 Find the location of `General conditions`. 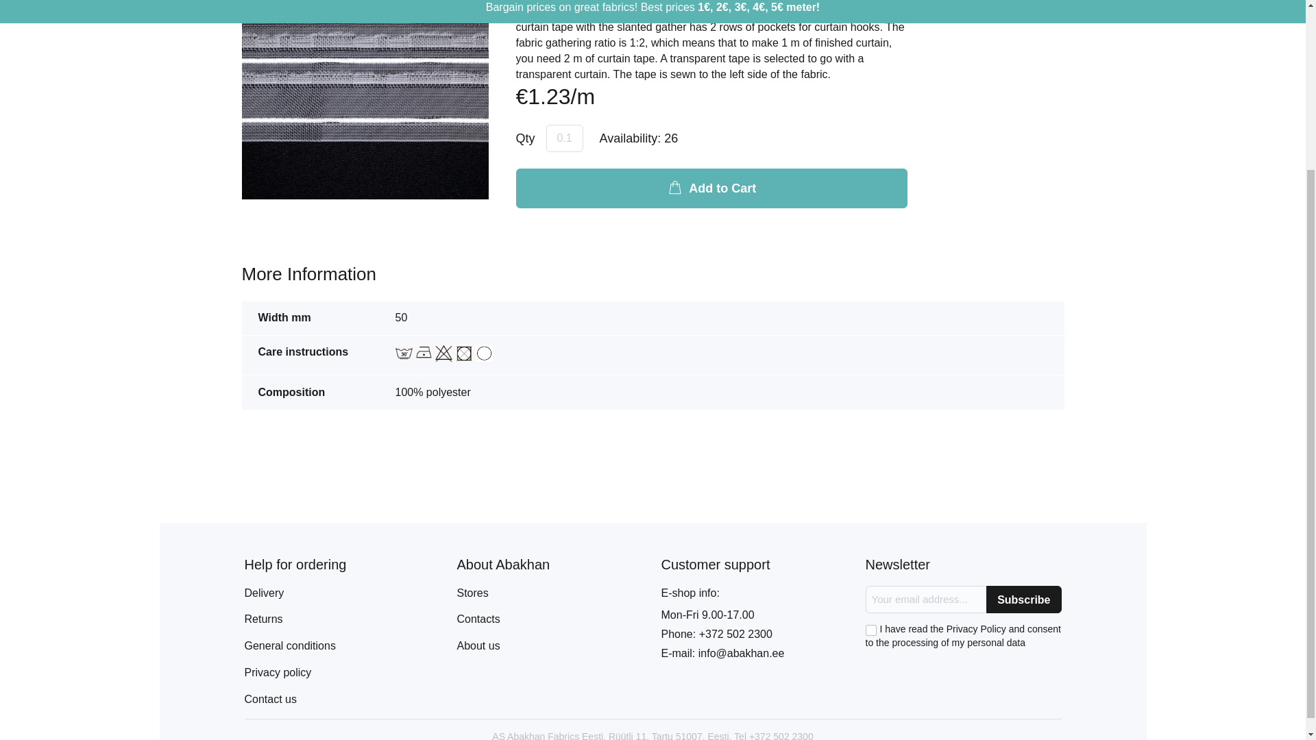

General conditions is located at coordinates (289, 645).